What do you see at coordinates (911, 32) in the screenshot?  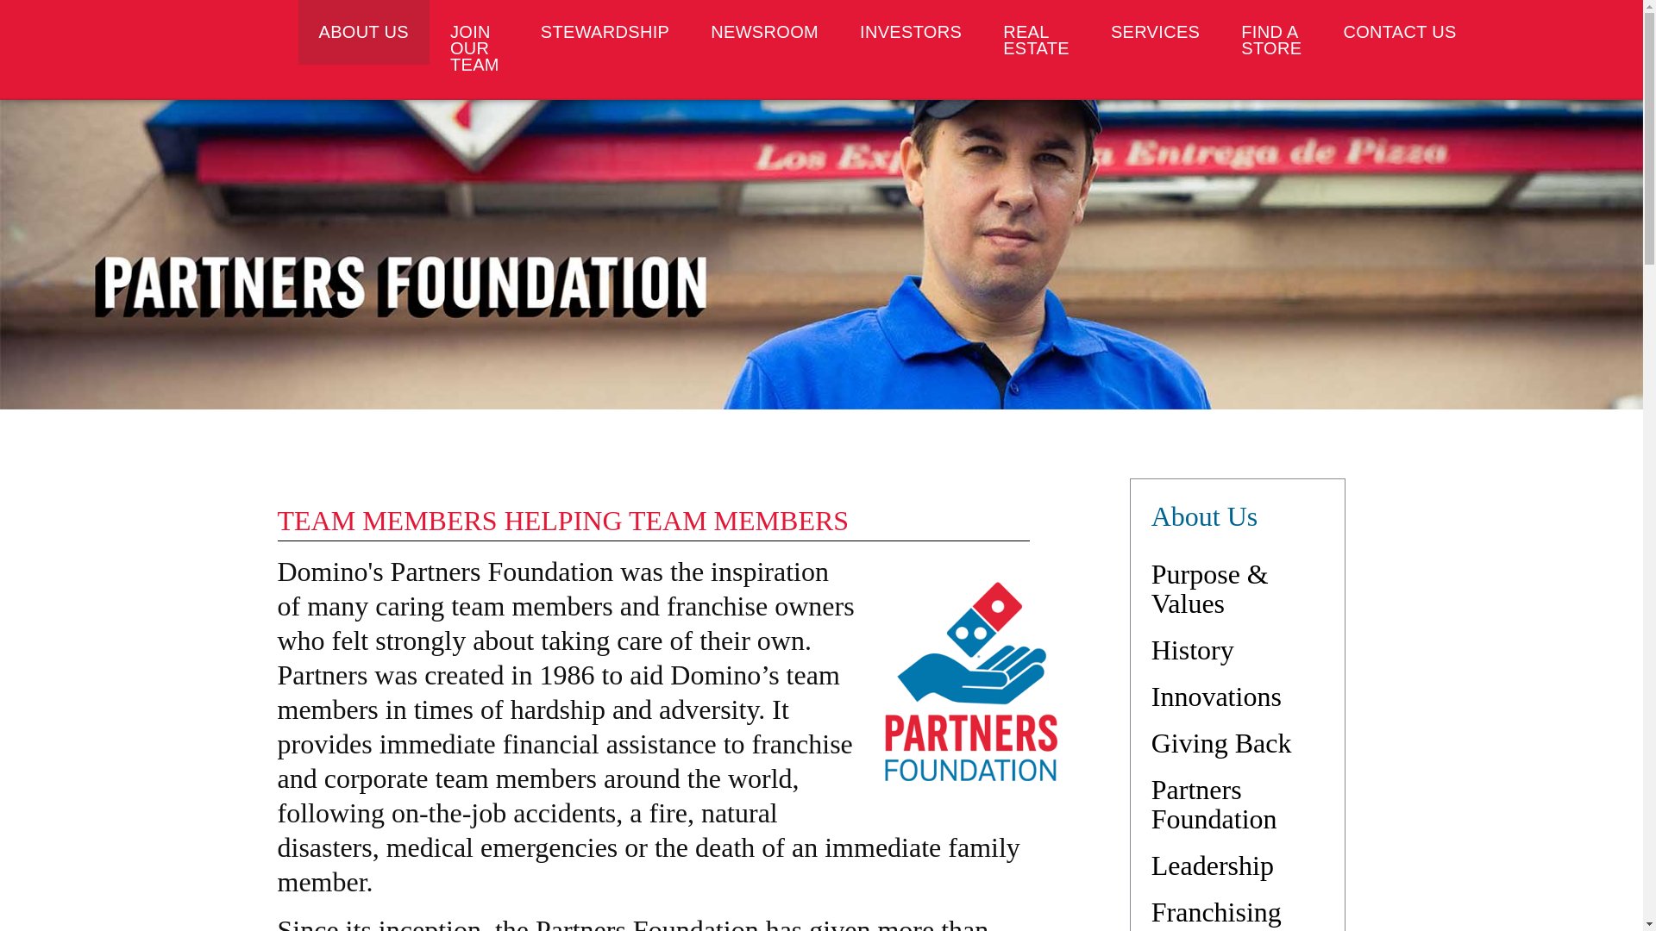 I see `INVESTORS` at bounding box center [911, 32].